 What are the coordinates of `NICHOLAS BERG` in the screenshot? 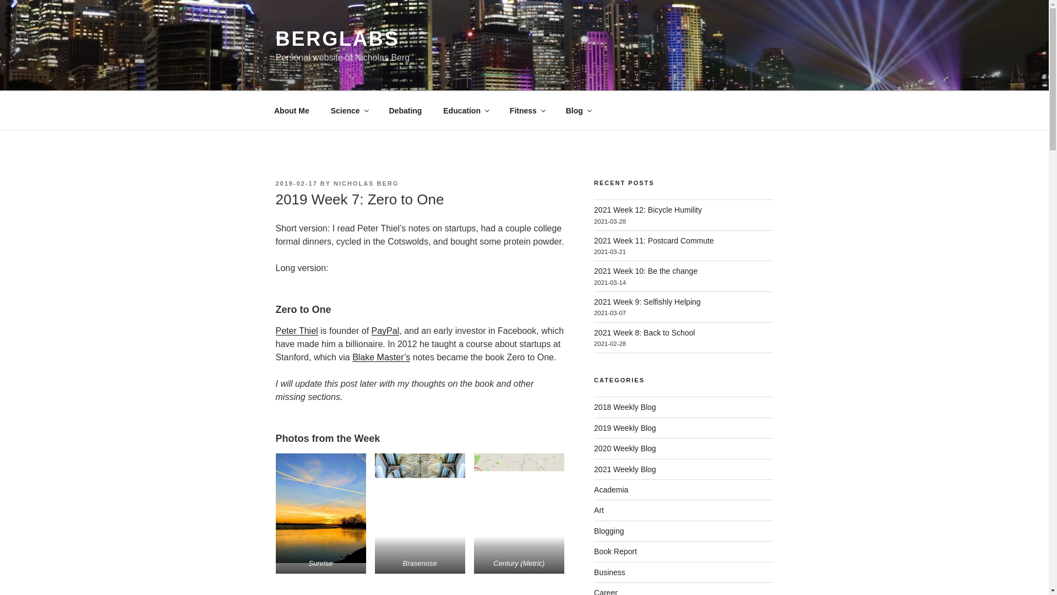 It's located at (366, 183).